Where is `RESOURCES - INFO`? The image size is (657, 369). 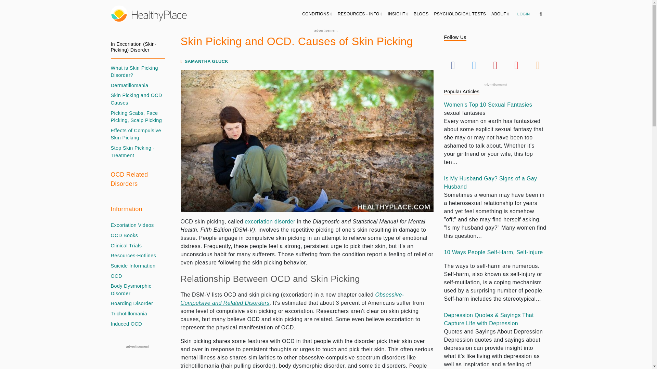
RESOURCES - INFO is located at coordinates (360, 14).